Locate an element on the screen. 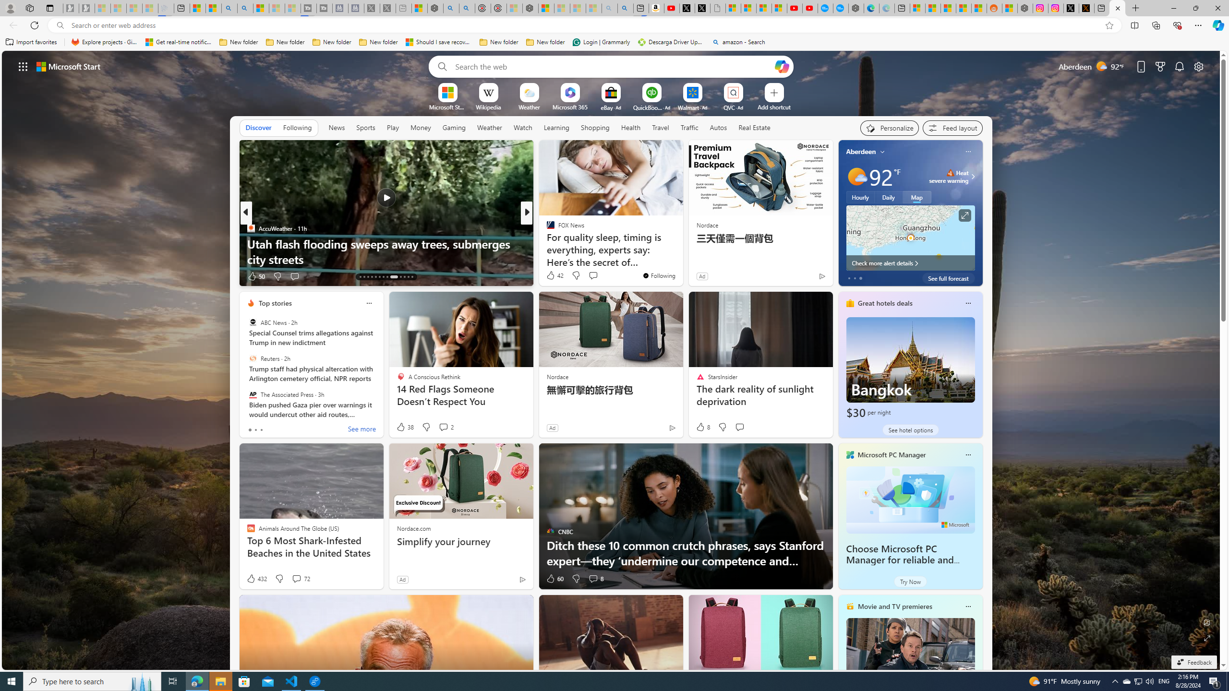 The image size is (1229, 691). Class: icon-img is located at coordinates (968, 606).